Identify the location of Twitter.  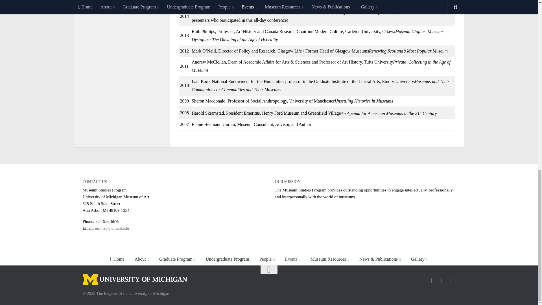
(441, 280).